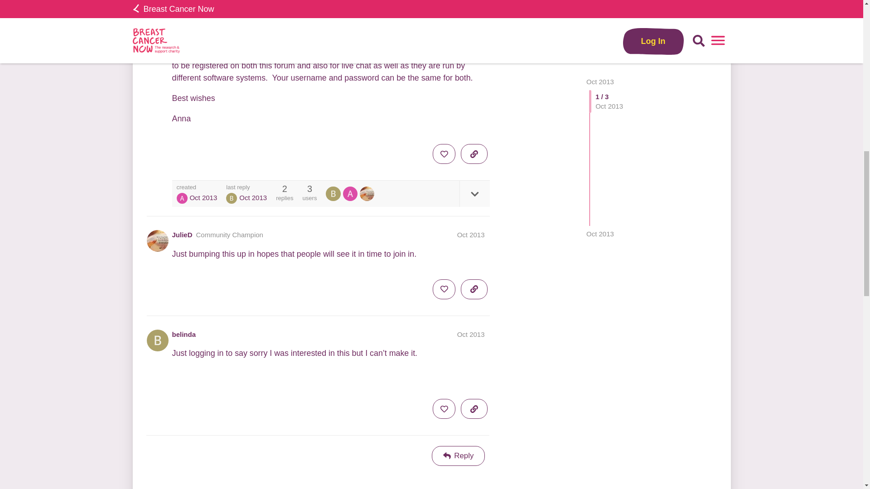 Image resolution: width=870 pixels, height=489 pixels. I want to click on expand topic details, so click(474, 193).